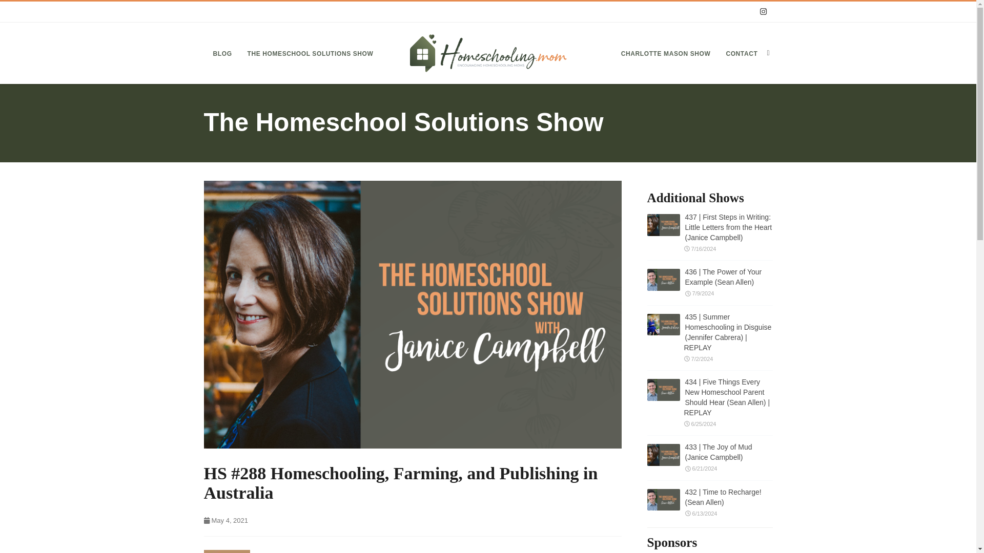 The width and height of the screenshot is (984, 553). I want to click on CONTACT, so click(741, 53).